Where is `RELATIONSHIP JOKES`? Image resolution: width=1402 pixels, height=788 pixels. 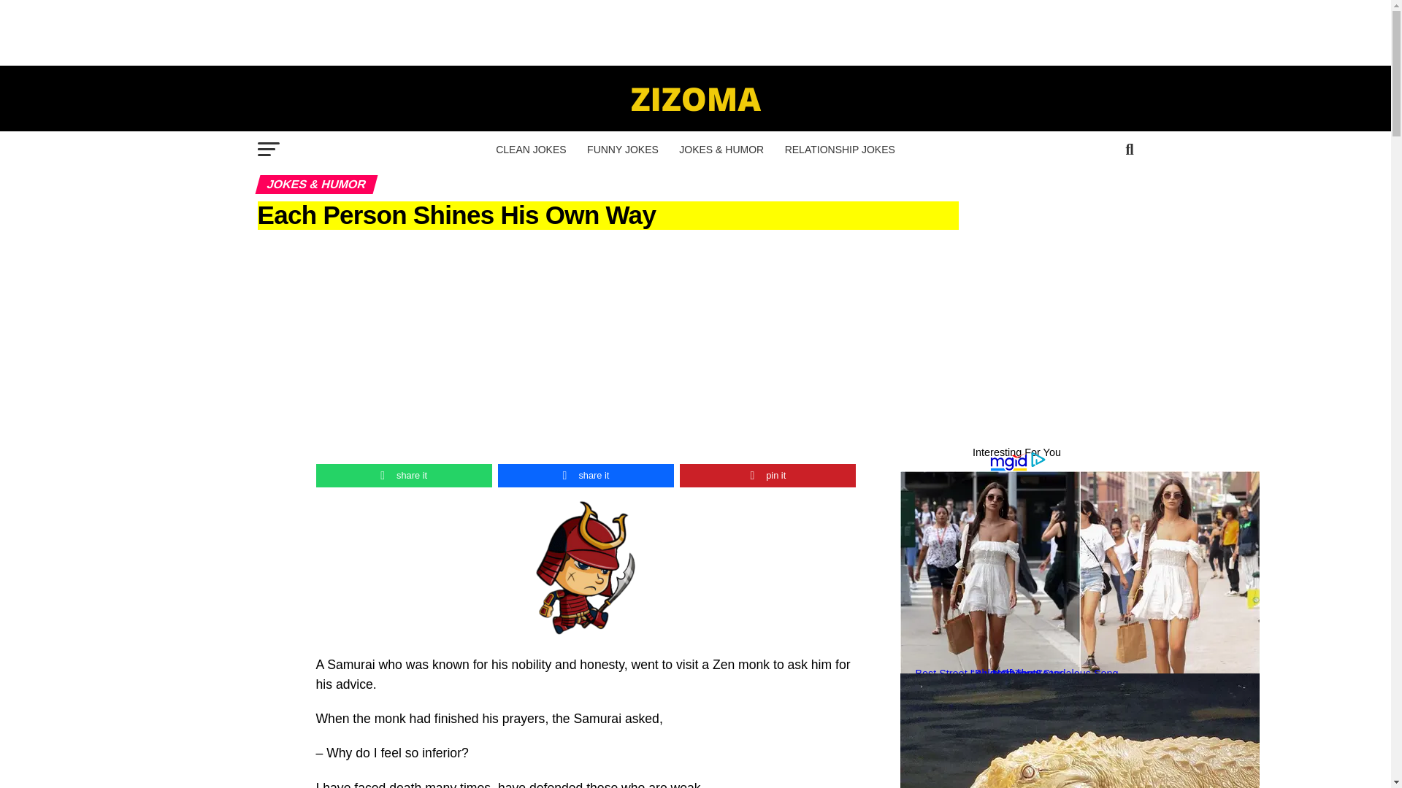
RELATIONSHIP JOKES is located at coordinates (840, 150).